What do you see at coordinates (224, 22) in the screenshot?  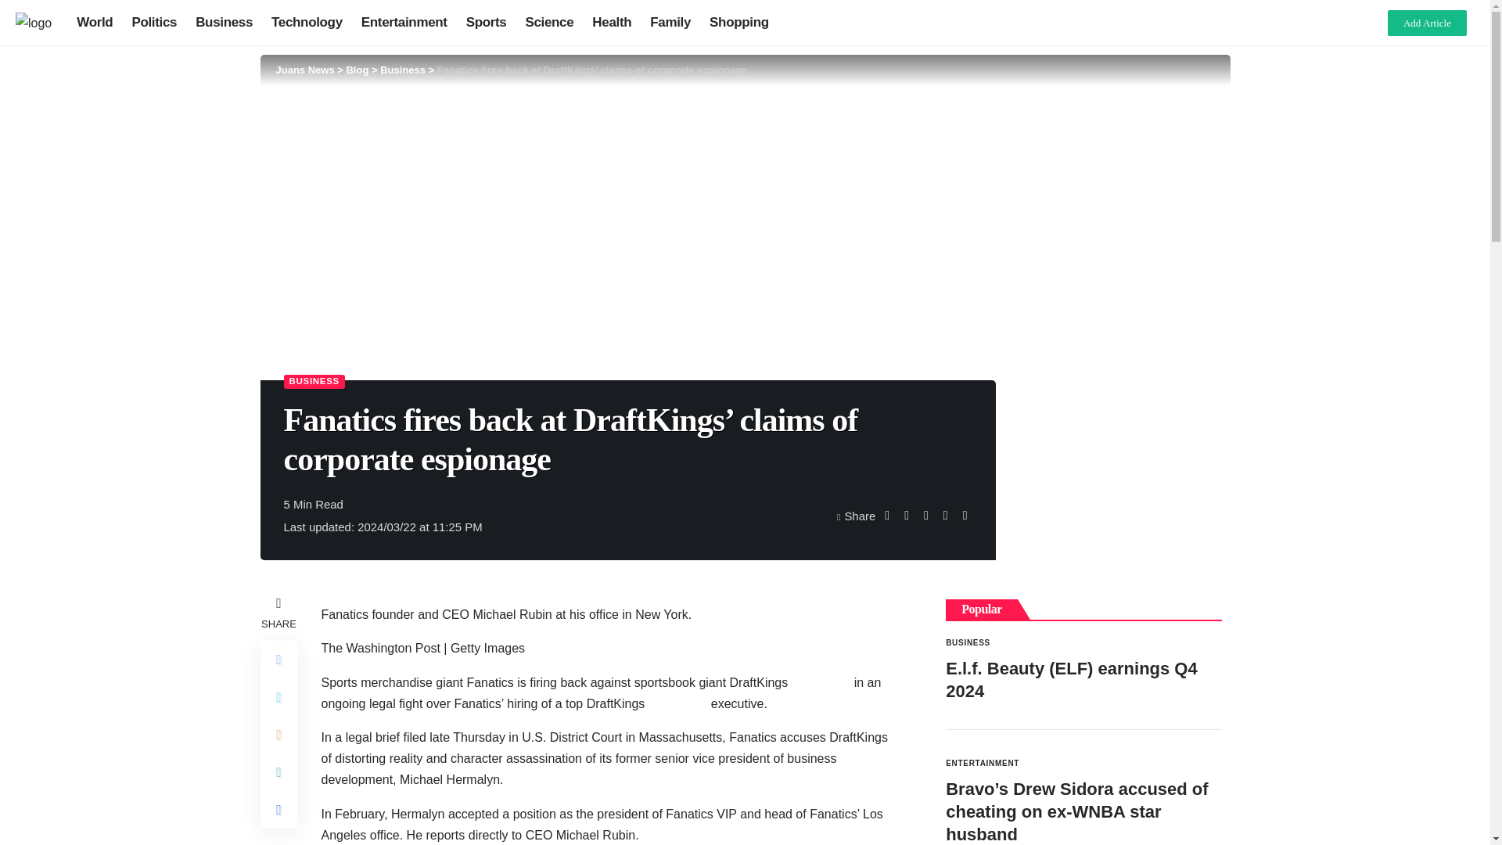 I see `Business` at bounding box center [224, 22].